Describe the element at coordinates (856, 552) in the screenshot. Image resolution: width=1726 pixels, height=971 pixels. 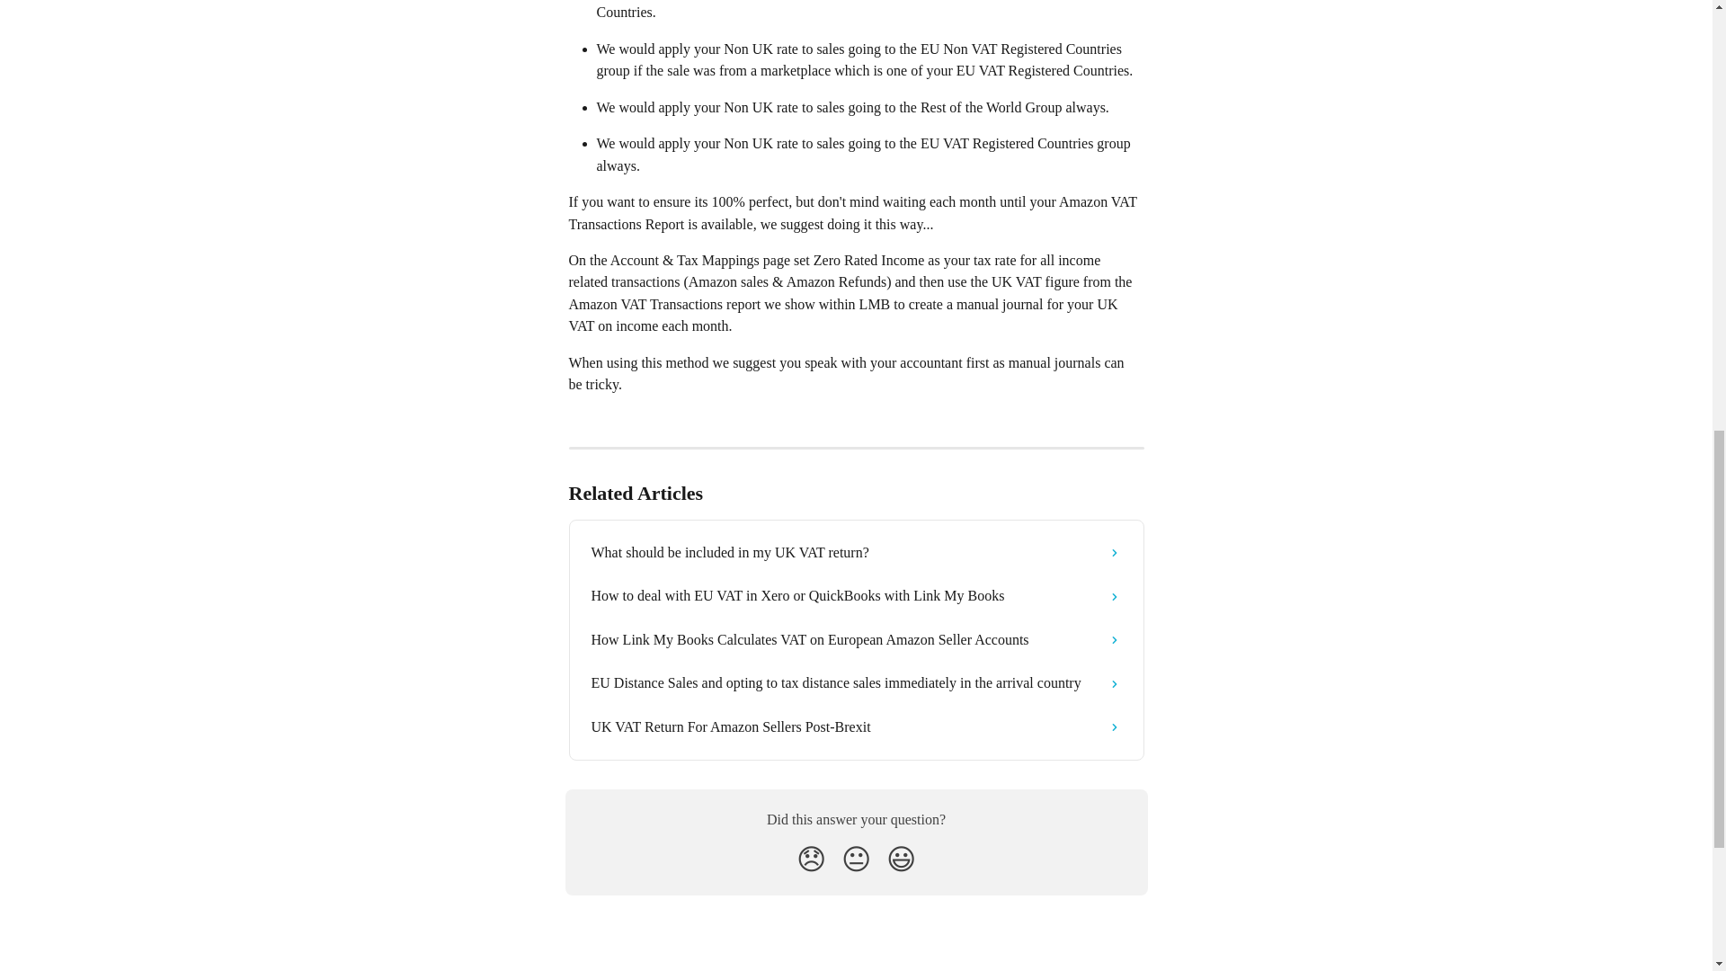
I see `What should be included in my UK VAT return?` at that location.